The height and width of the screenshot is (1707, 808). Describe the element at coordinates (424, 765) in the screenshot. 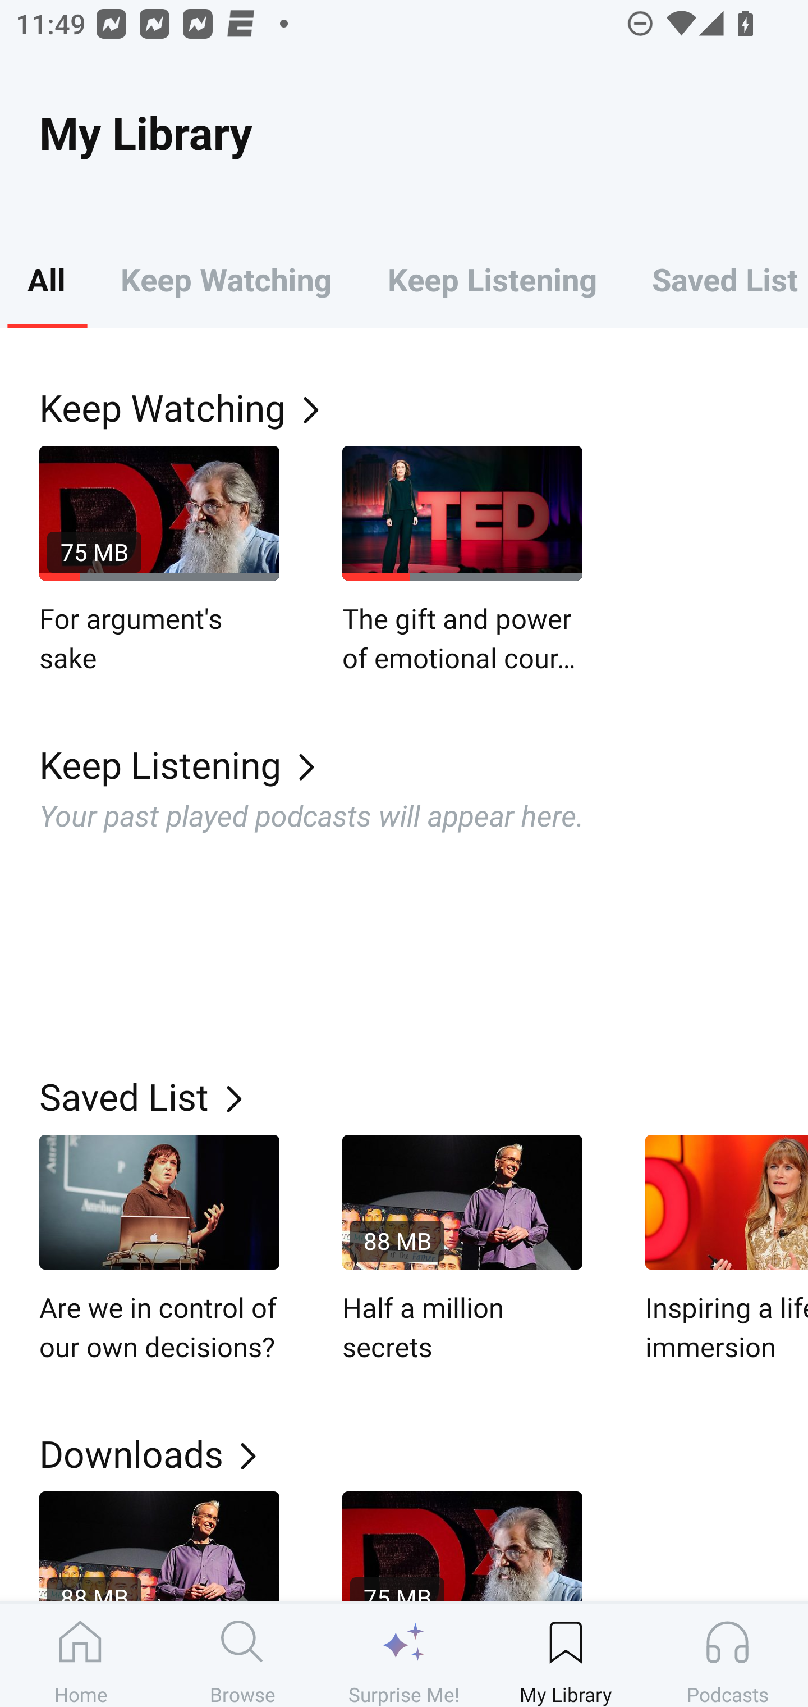

I see `Keep Listening` at that location.